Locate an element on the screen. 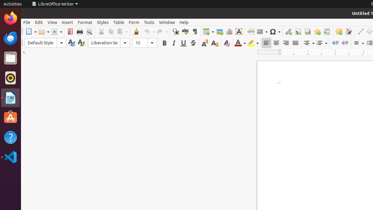 Image resolution: width=373 pixels, height=210 pixels. Spelling is located at coordinates (185, 32).